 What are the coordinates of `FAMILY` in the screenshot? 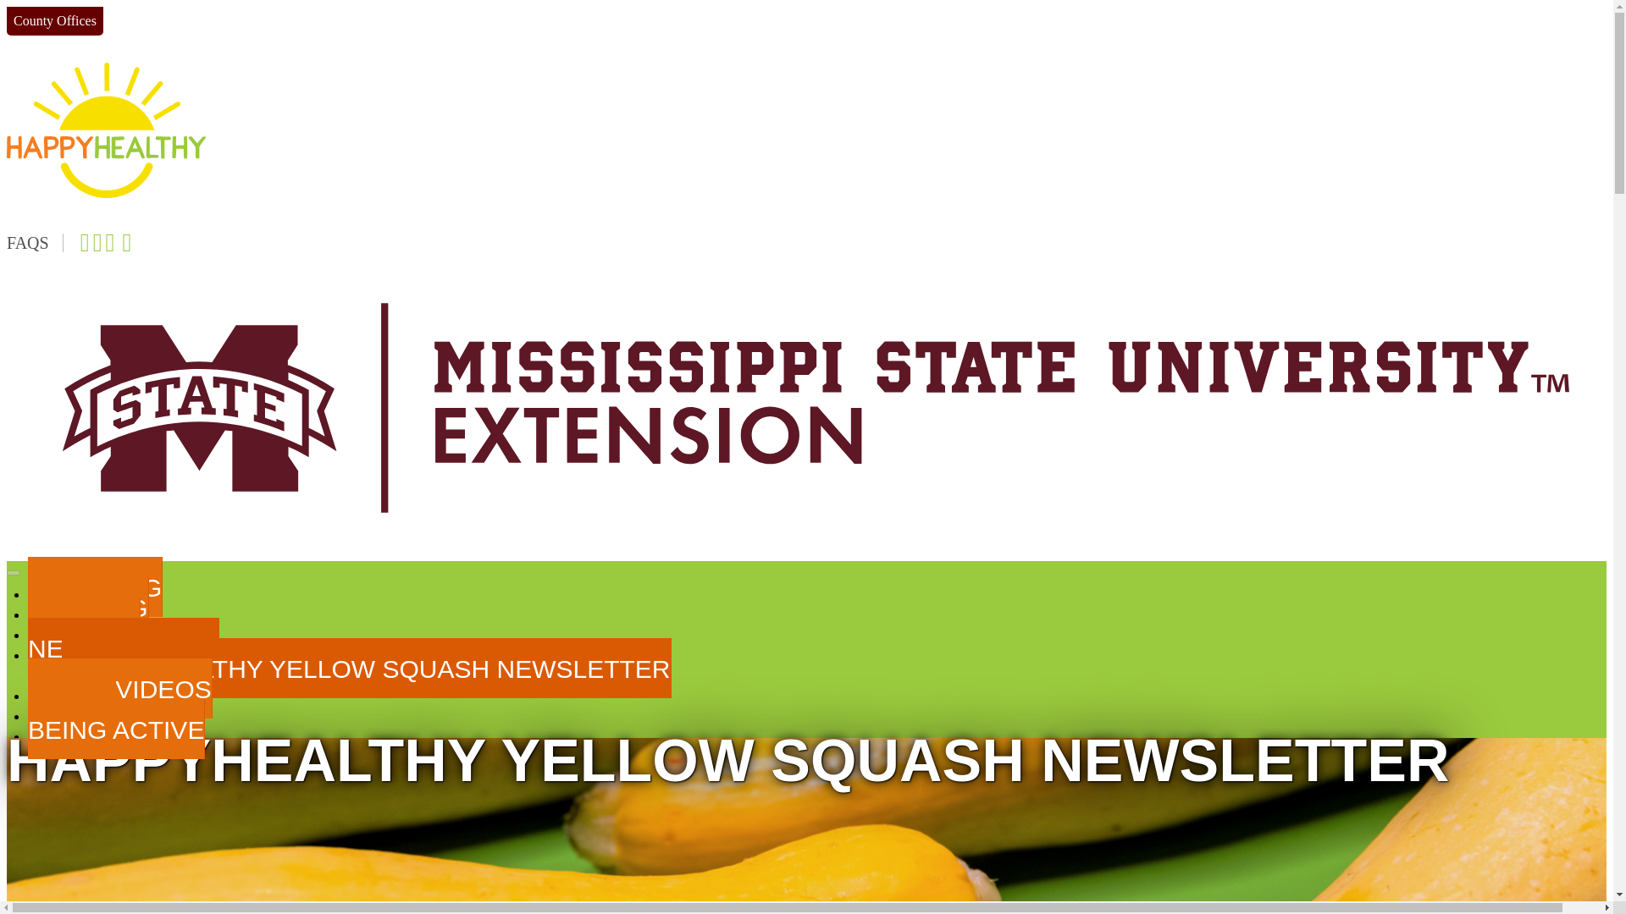 It's located at (71, 708).